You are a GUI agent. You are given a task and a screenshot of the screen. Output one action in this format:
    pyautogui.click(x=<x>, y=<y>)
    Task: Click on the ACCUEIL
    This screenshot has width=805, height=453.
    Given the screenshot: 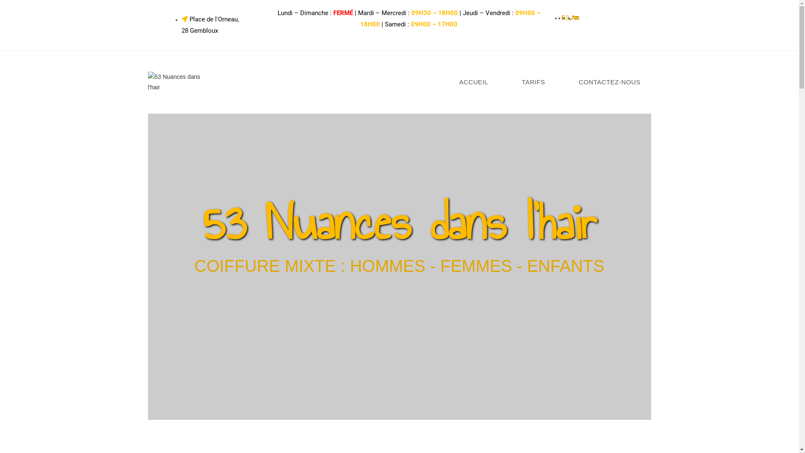 What is the action you would take?
    pyautogui.click(x=474, y=82)
    